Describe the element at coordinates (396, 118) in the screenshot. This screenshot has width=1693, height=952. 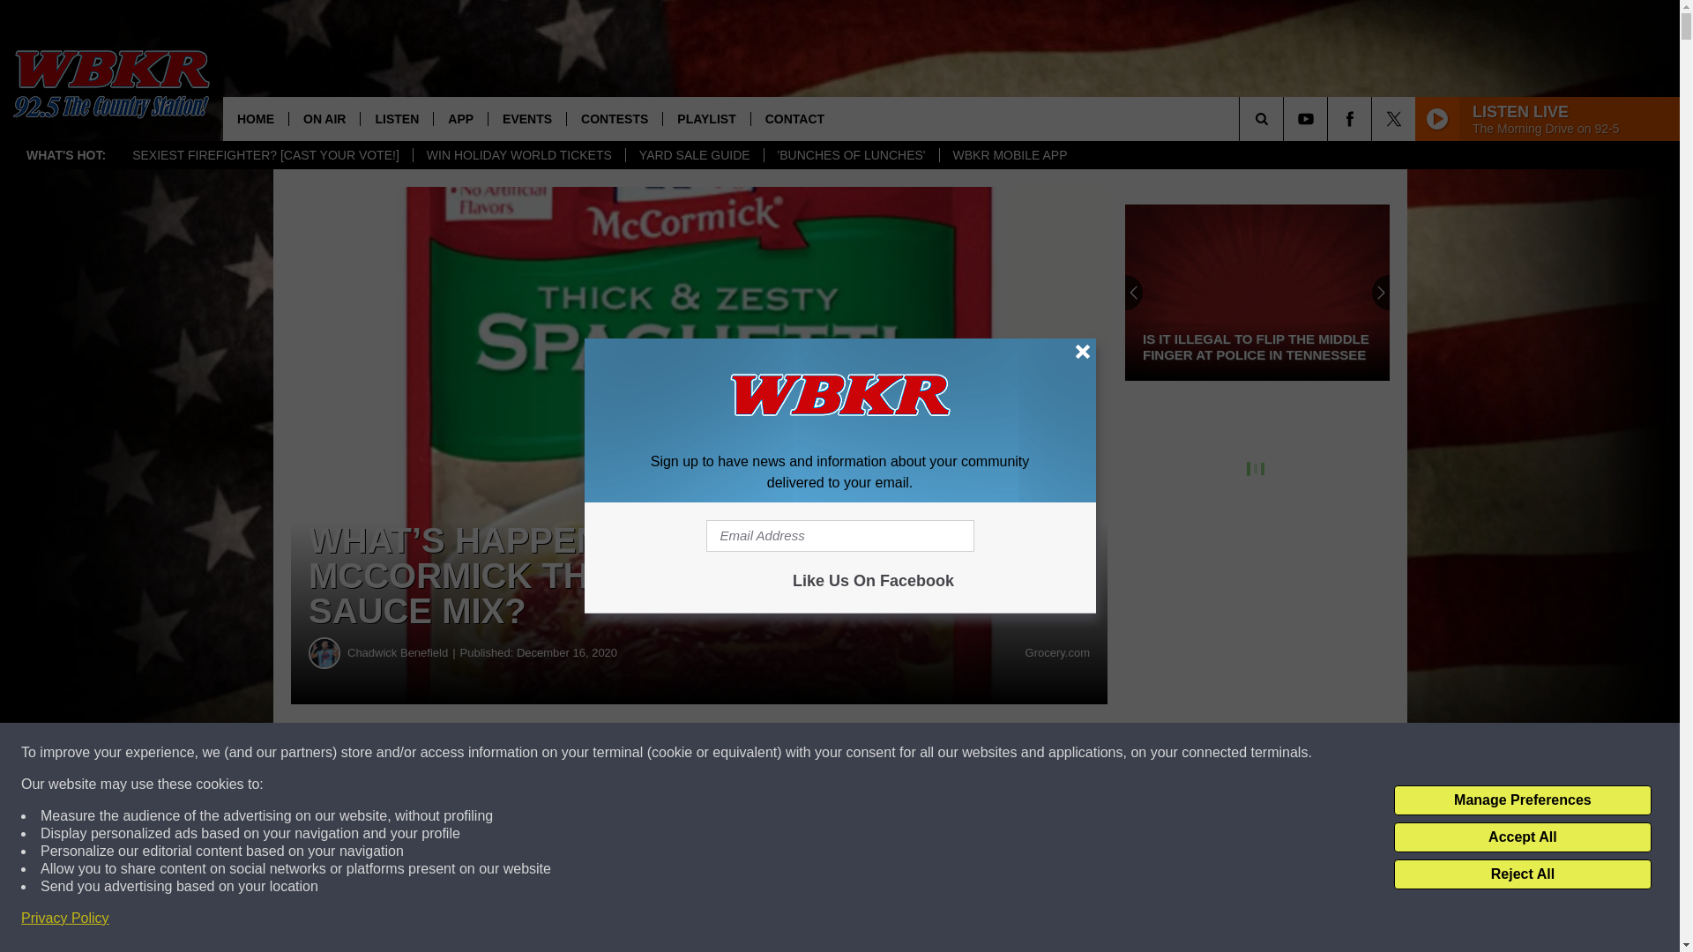
I see `LISTEN` at that location.